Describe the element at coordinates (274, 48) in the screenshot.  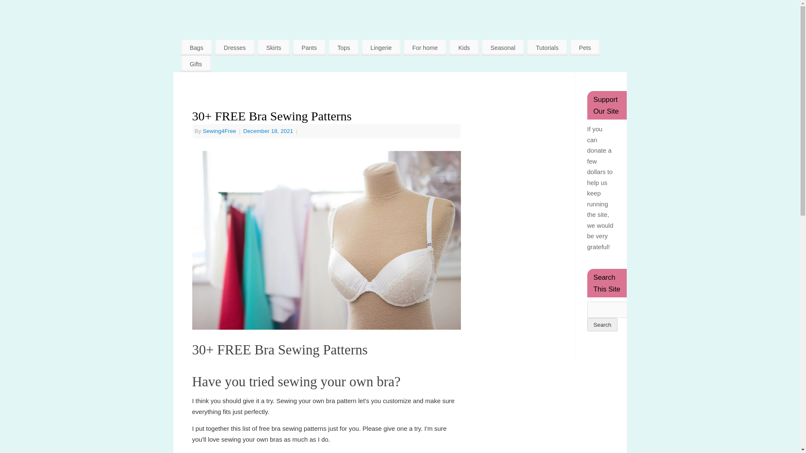
I see `Skirts` at that location.